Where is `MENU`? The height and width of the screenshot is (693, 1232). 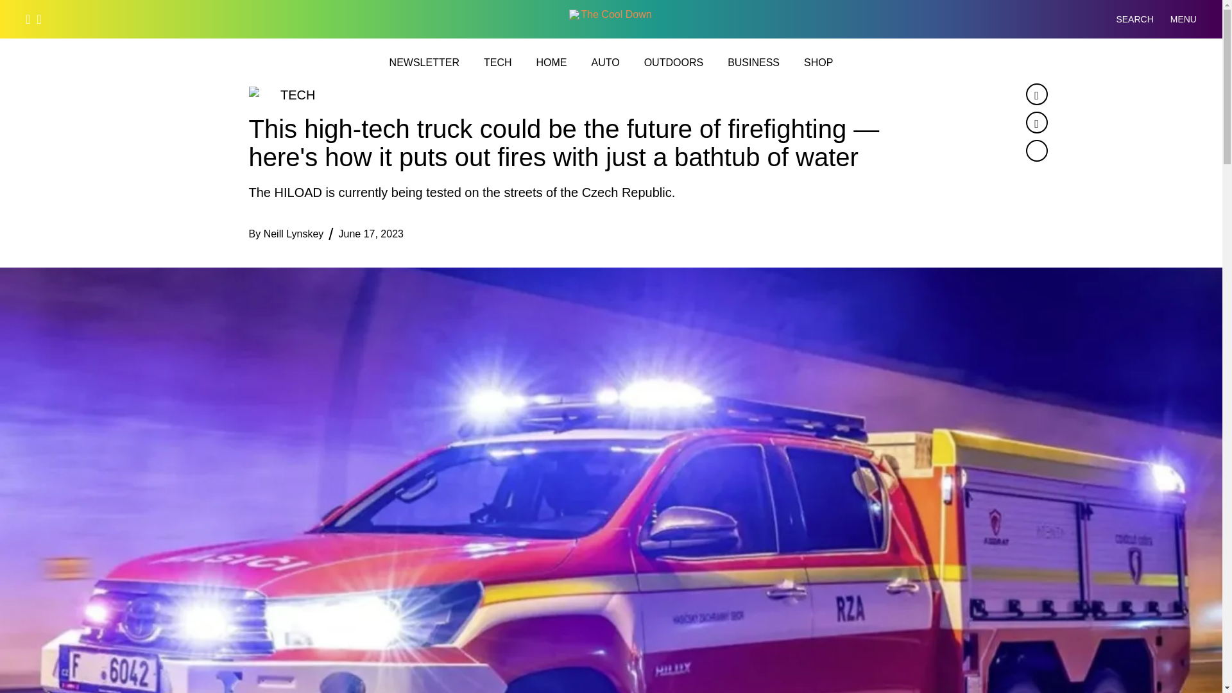
MENU is located at coordinates (1183, 19).